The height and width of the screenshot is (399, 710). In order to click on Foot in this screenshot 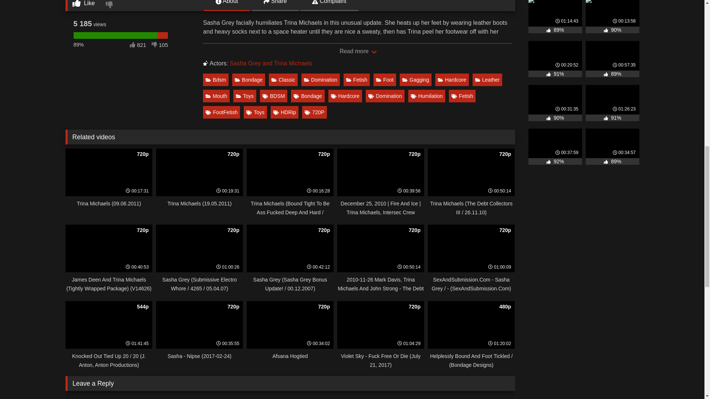, I will do `click(385, 80)`.